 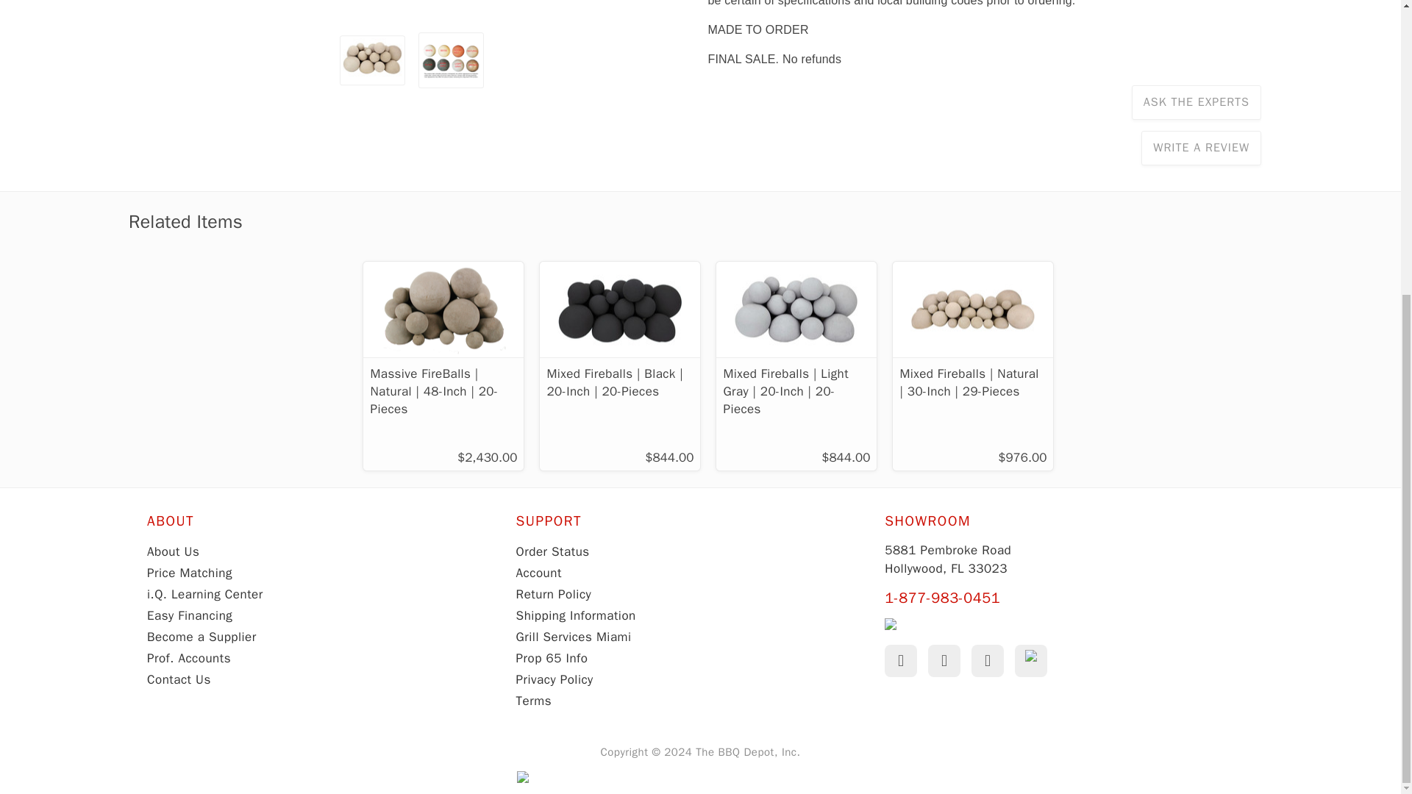 I want to click on Image 2, so click(x=451, y=58).